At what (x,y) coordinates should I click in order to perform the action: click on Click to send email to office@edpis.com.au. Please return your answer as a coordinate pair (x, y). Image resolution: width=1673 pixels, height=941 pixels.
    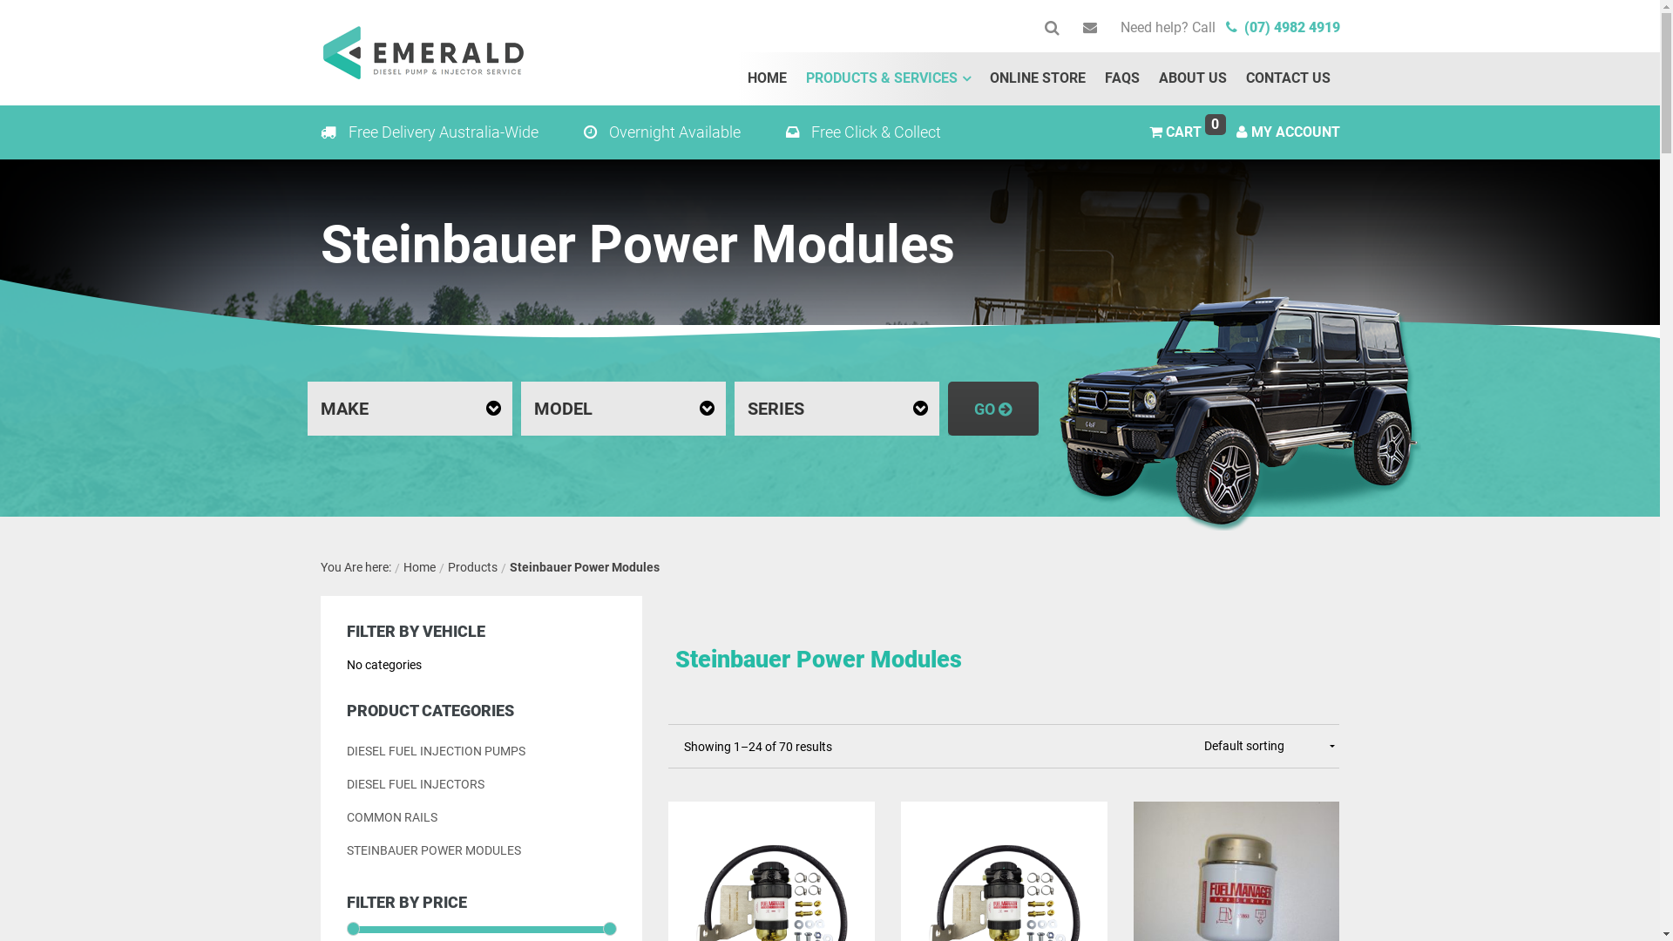
    Looking at the image, I should click on (1089, 28).